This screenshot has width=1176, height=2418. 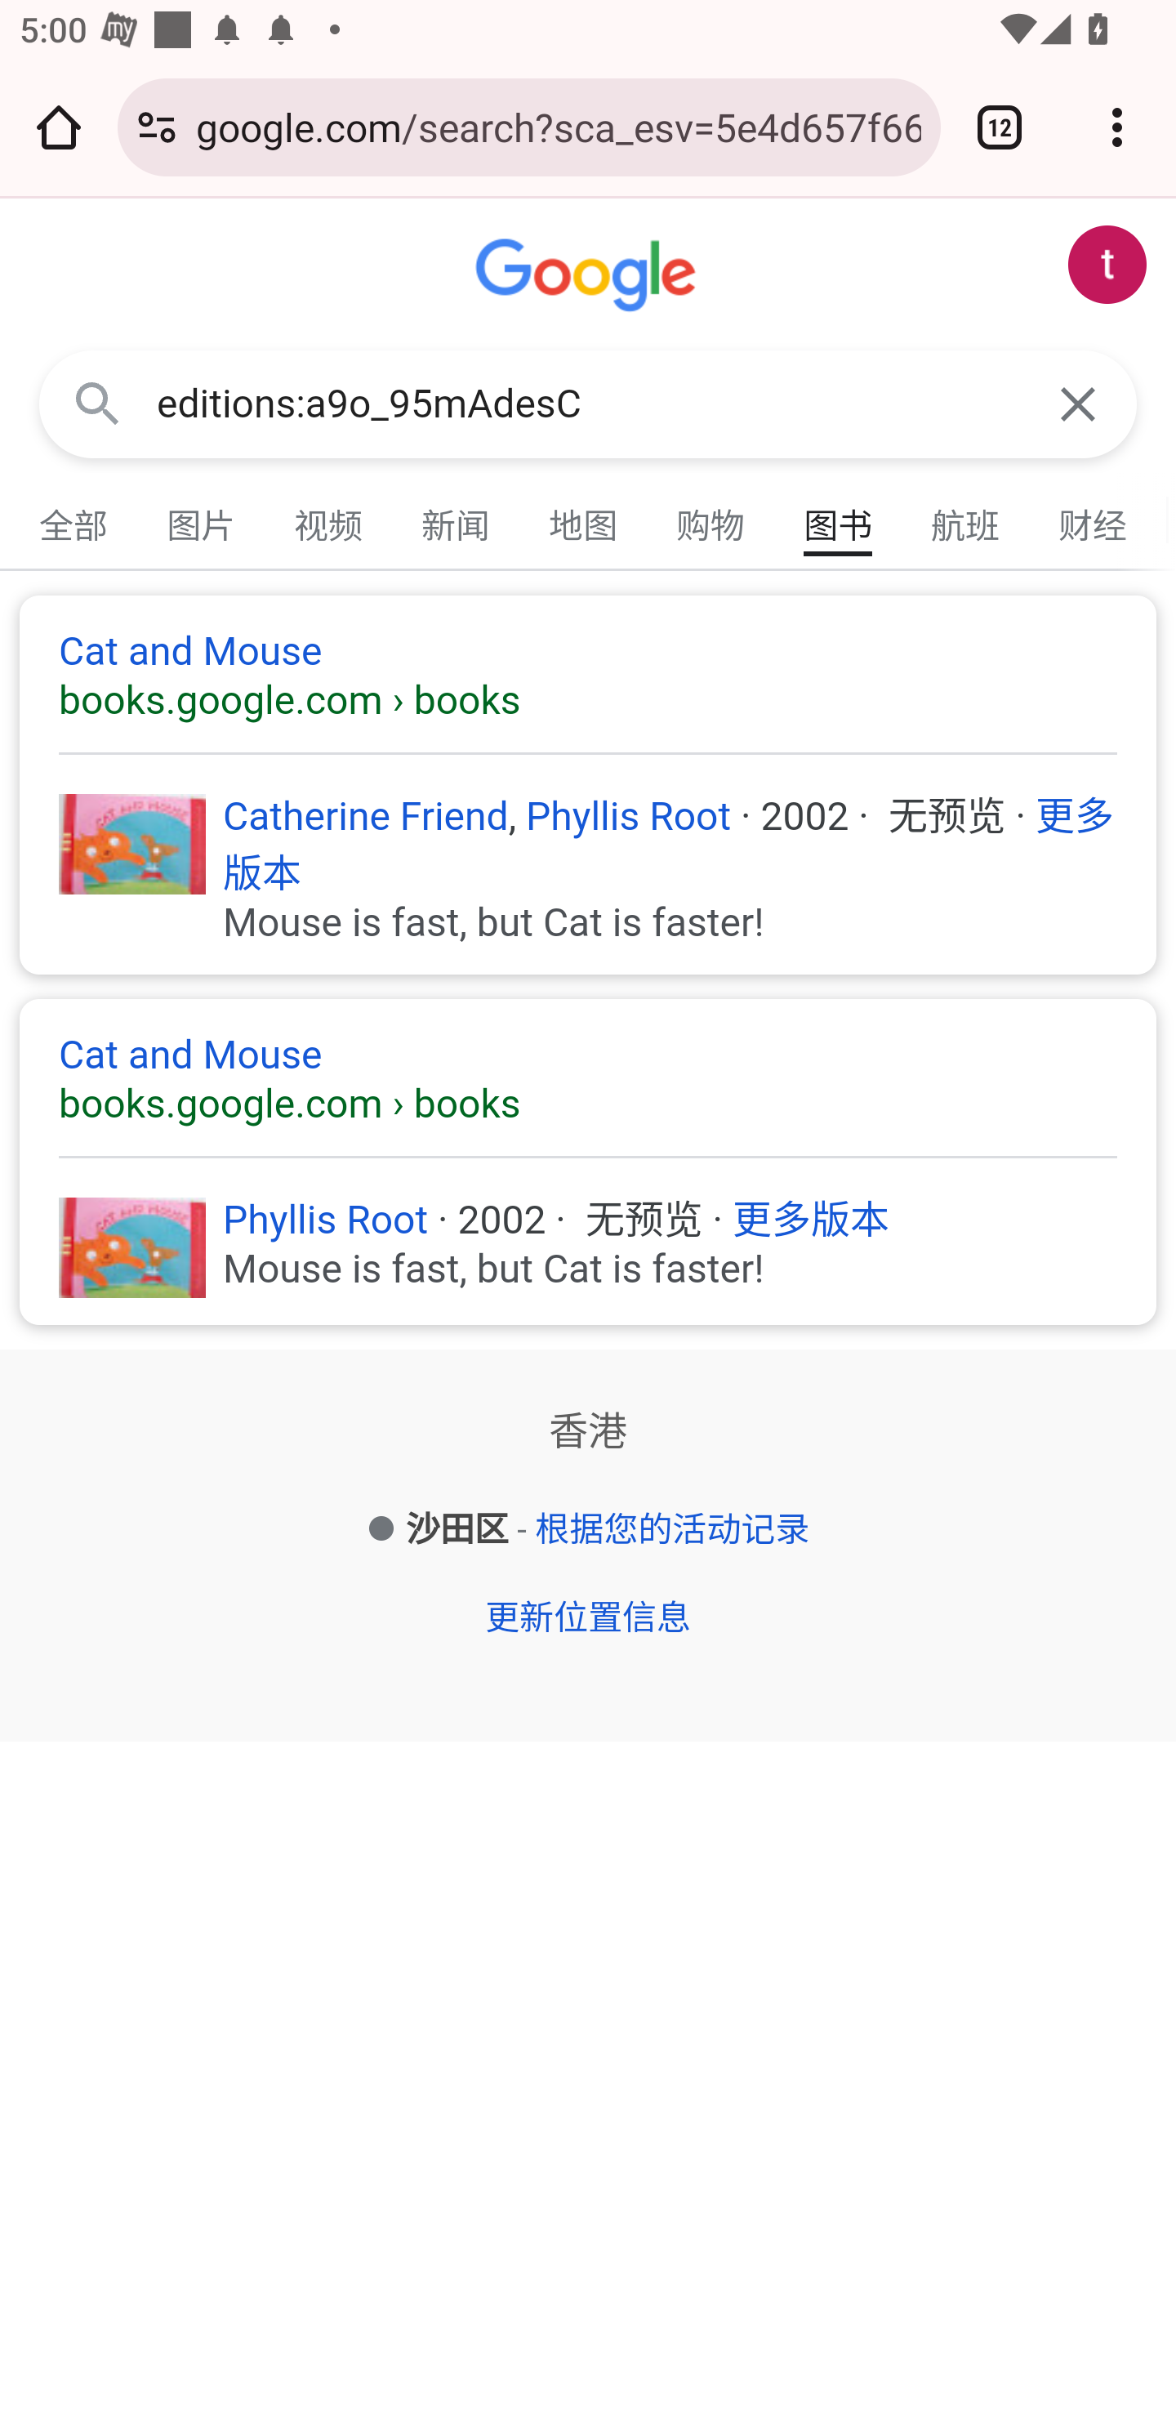 I want to click on Open the home page, so click(x=59, y=127).